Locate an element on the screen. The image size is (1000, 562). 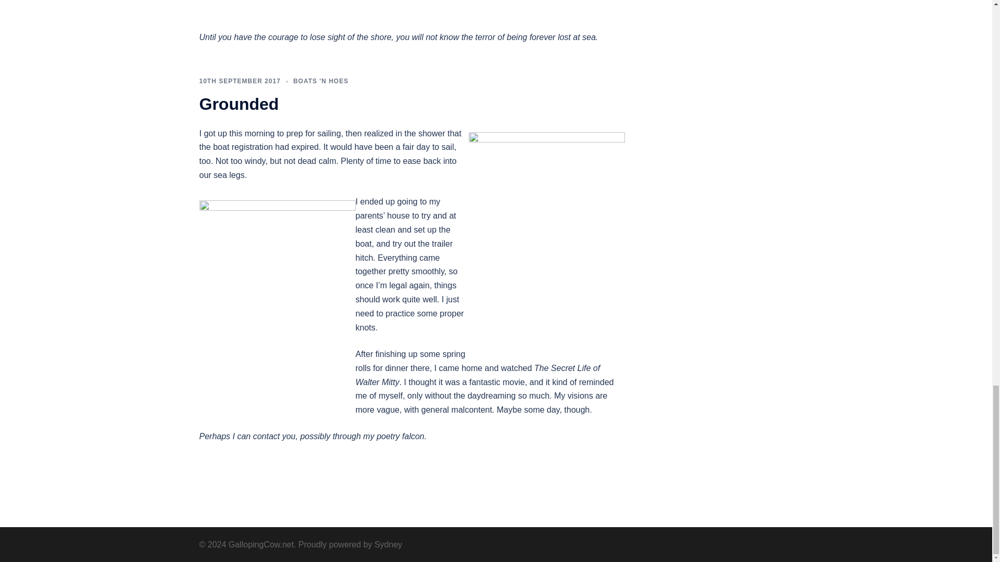
BOATS 'N HOES is located at coordinates (320, 81).